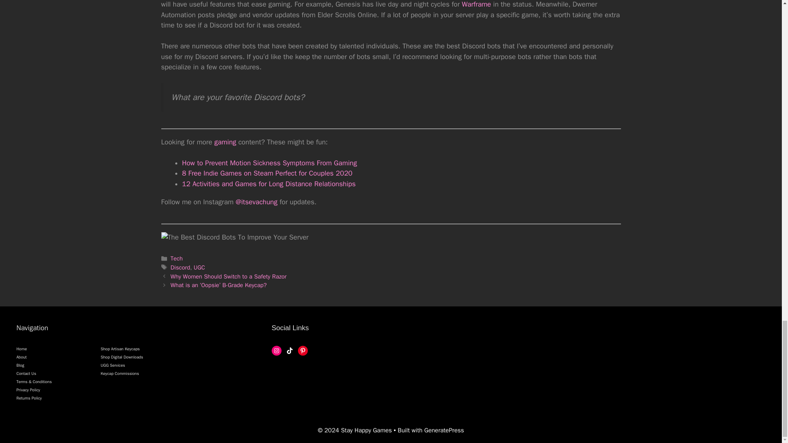 The width and height of the screenshot is (788, 443). I want to click on UGC, so click(199, 267).